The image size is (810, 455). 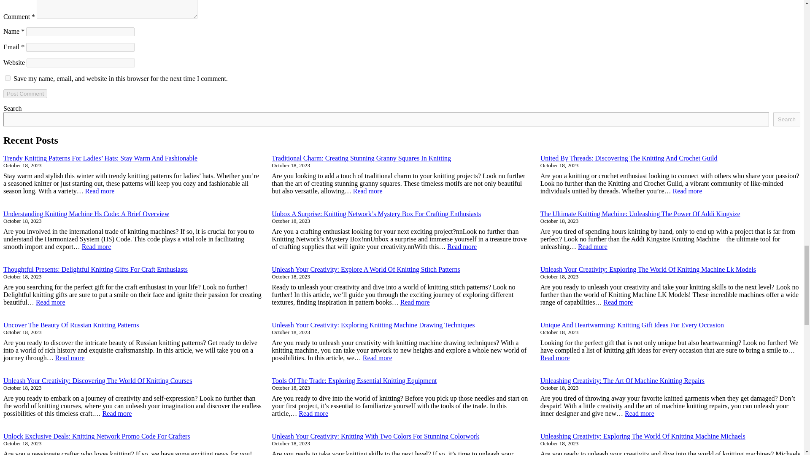 What do you see at coordinates (8, 78) in the screenshot?
I see `yes` at bounding box center [8, 78].